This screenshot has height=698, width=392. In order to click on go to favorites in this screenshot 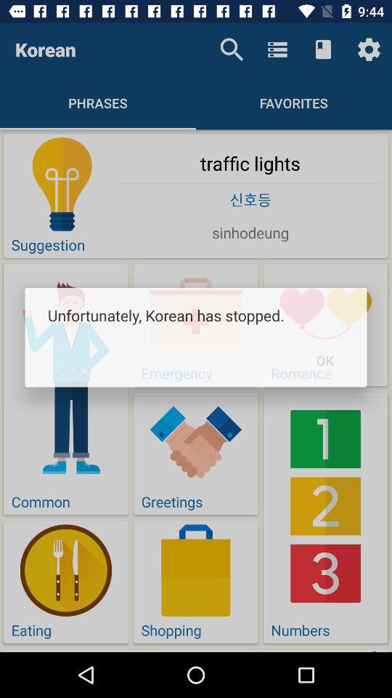, I will do `click(294, 103)`.